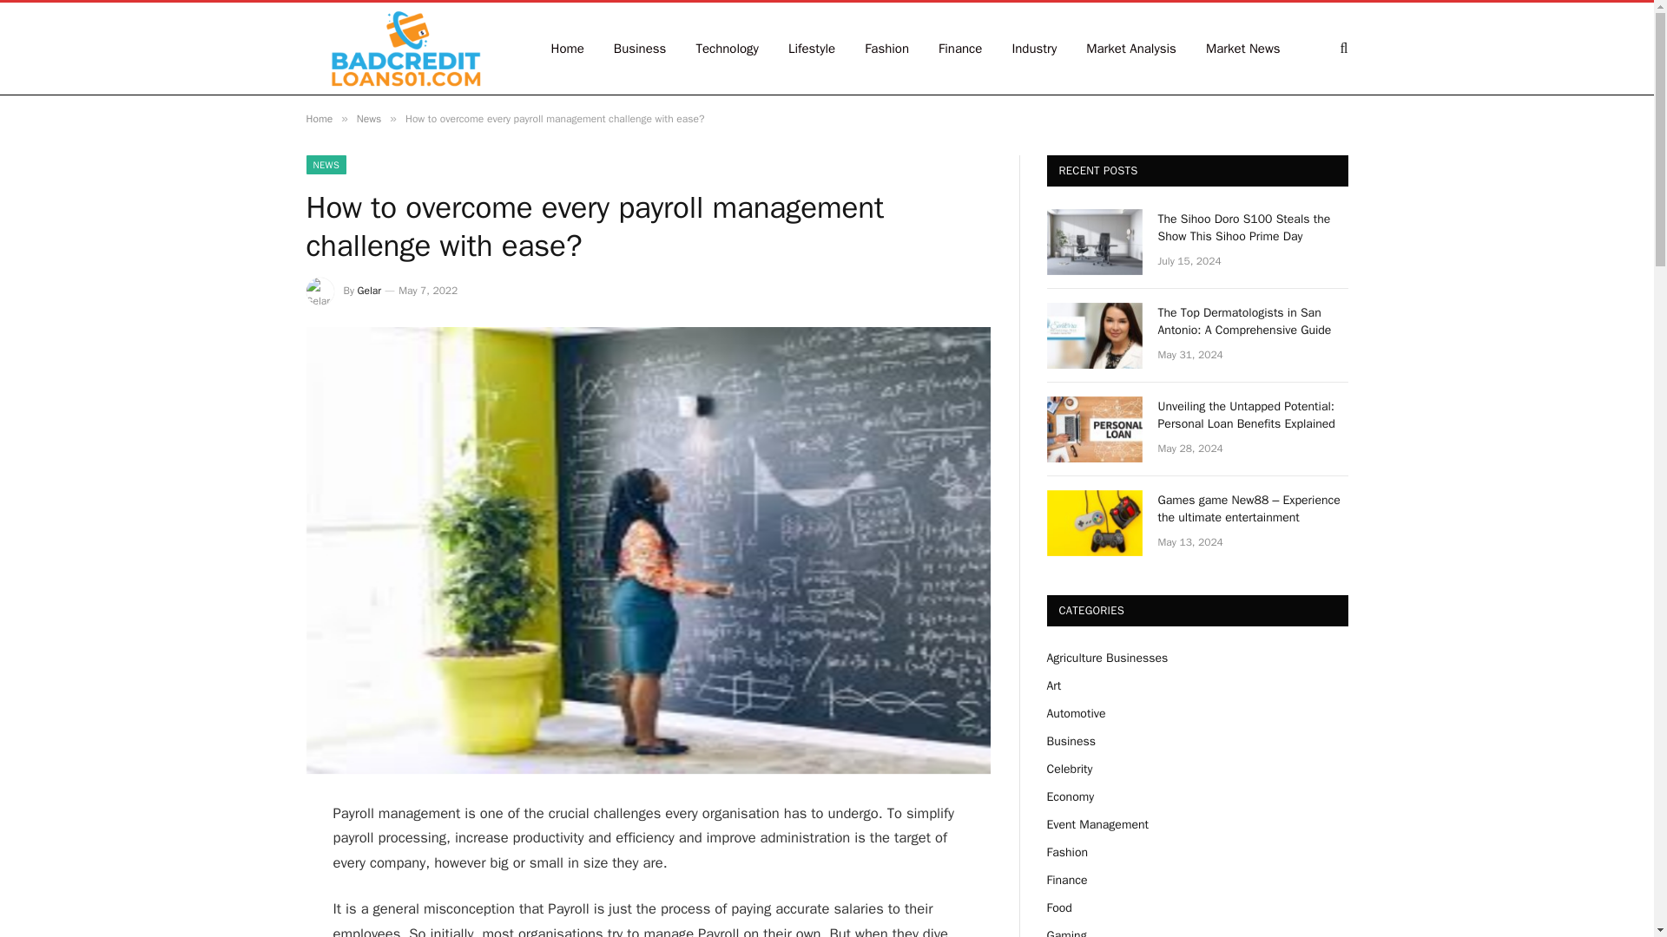 This screenshot has width=1667, height=937. I want to click on Home, so click(318, 118).